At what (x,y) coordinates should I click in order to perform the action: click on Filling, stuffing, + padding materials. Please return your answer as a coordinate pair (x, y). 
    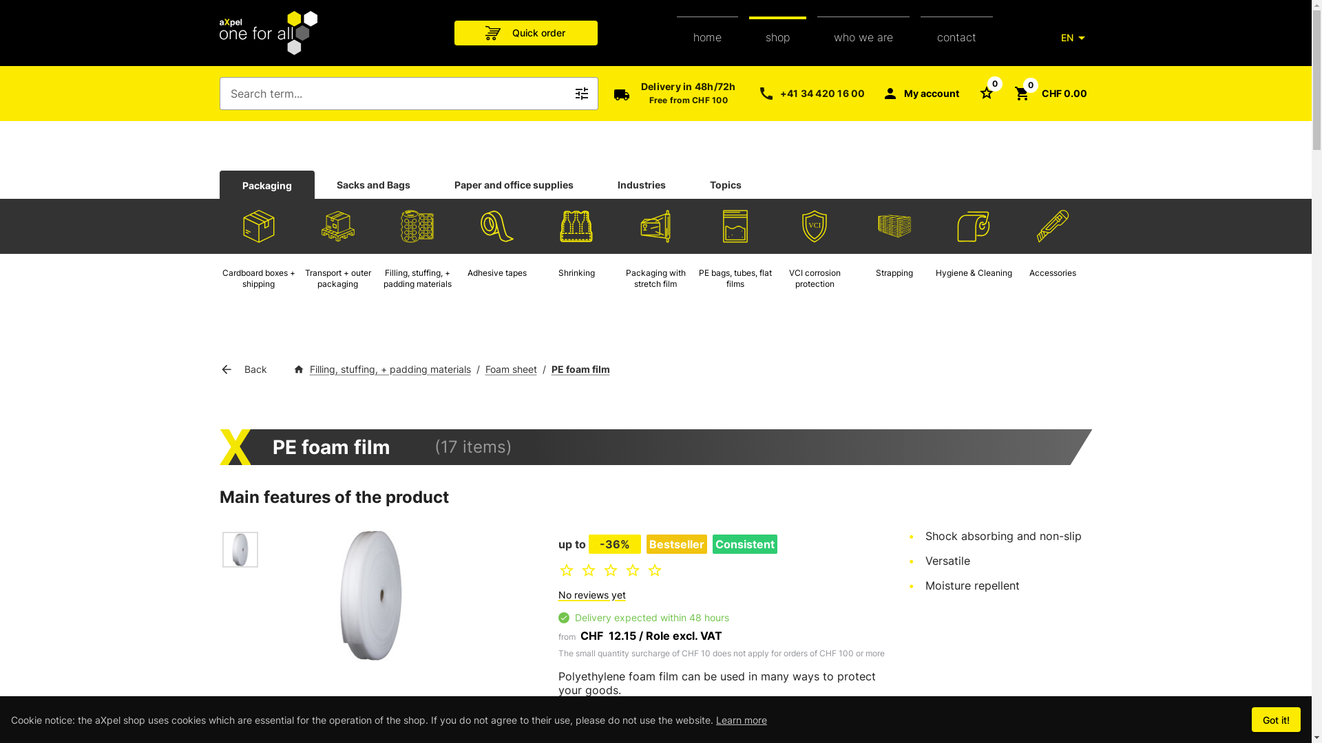
    Looking at the image, I should click on (417, 256).